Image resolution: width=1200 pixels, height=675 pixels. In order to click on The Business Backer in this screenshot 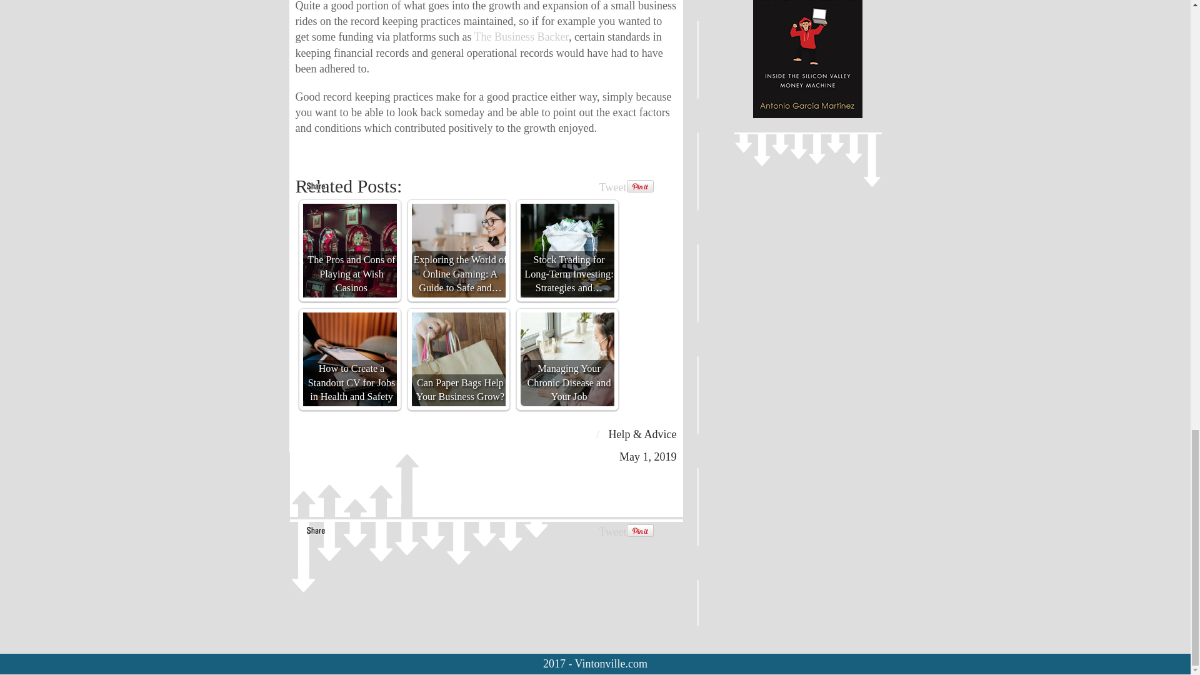, I will do `click(521, 36)`.